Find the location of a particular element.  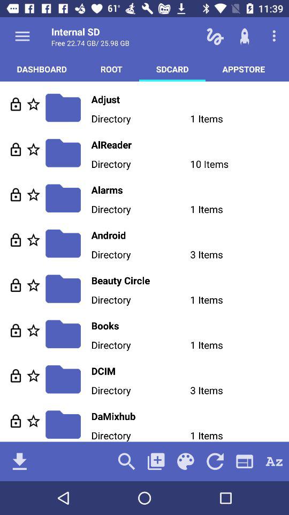

loads file info is located at coordinates (16, 421).